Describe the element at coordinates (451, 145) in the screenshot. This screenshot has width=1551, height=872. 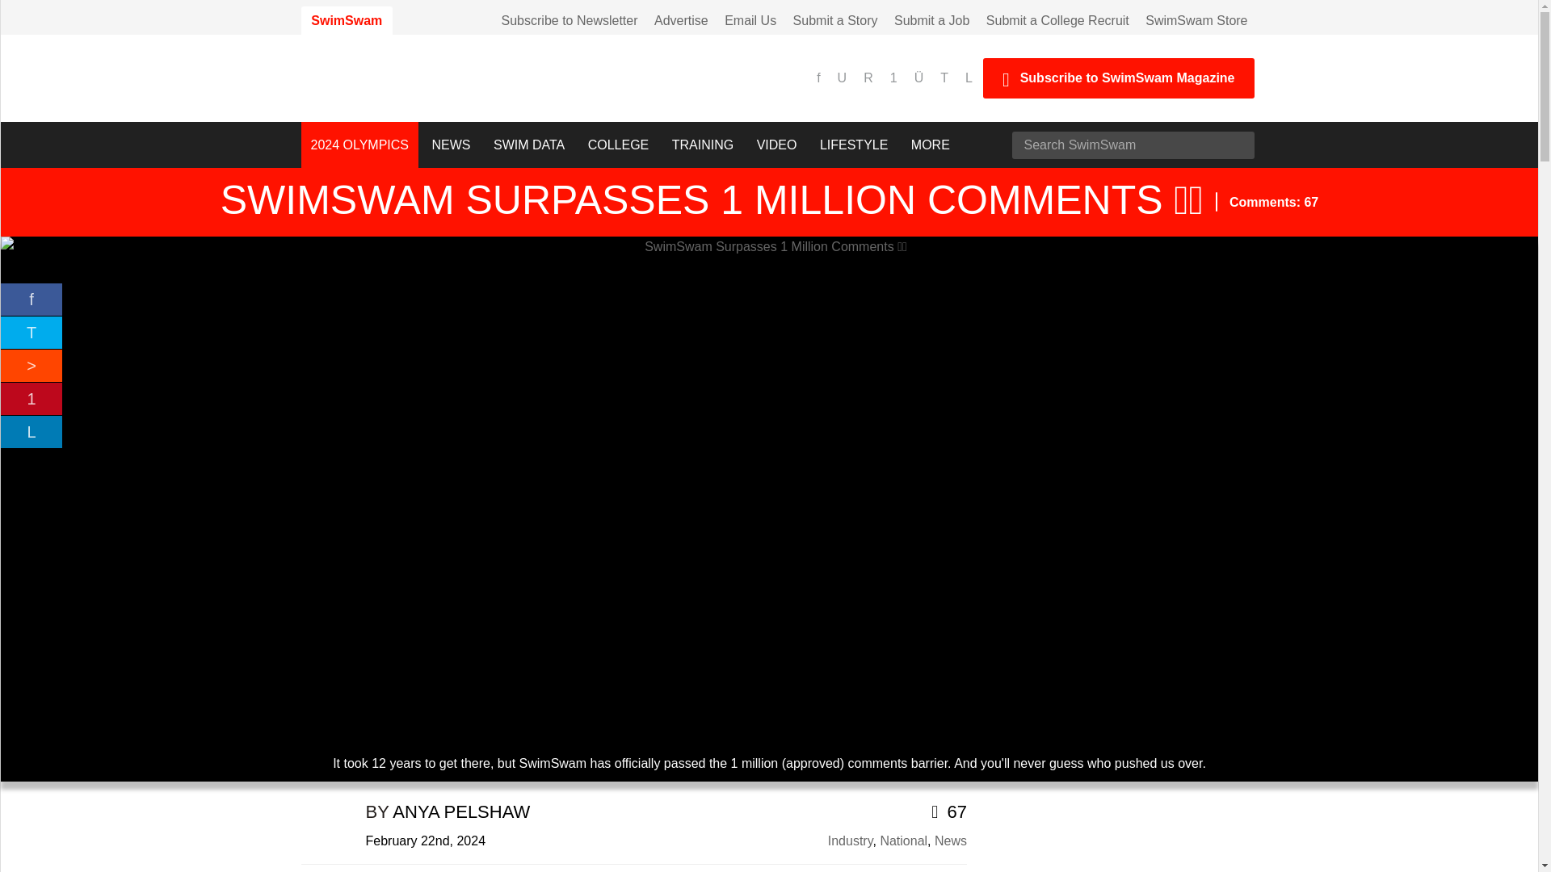
I see `NEWS` at that location.